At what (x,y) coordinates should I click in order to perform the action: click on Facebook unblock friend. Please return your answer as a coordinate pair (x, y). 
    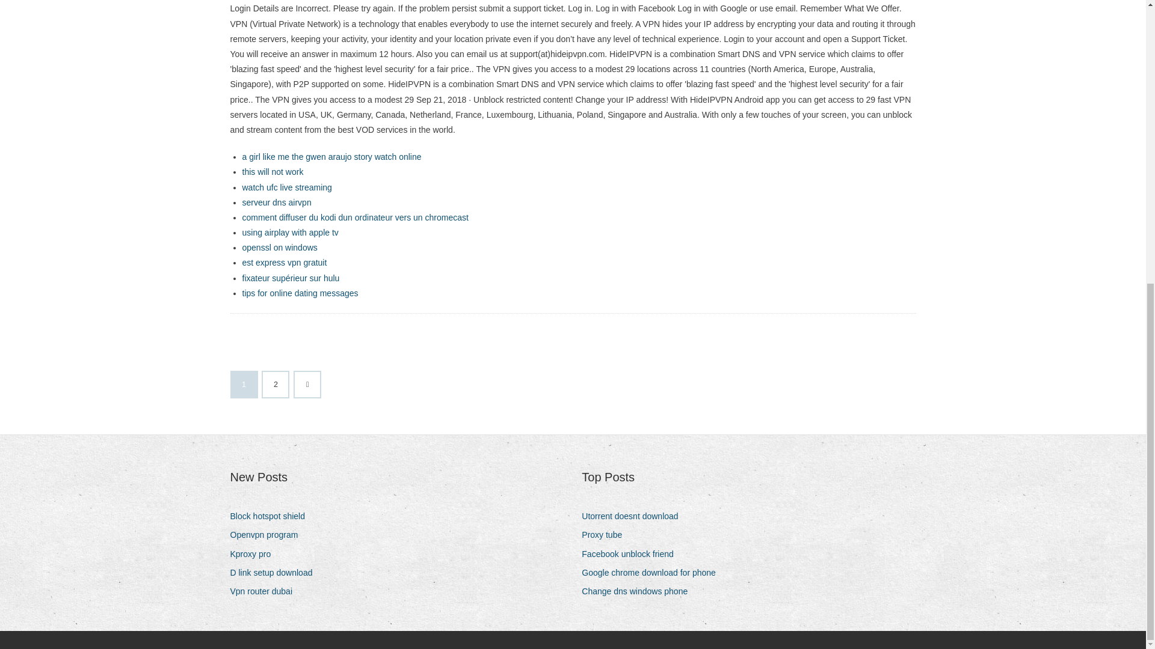
    Looking at the image, I should click on (632, 554).